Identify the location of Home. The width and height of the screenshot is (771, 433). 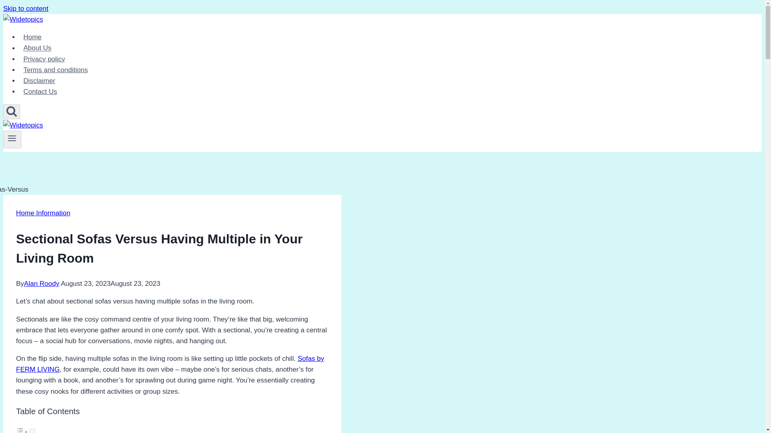
(32, 37).